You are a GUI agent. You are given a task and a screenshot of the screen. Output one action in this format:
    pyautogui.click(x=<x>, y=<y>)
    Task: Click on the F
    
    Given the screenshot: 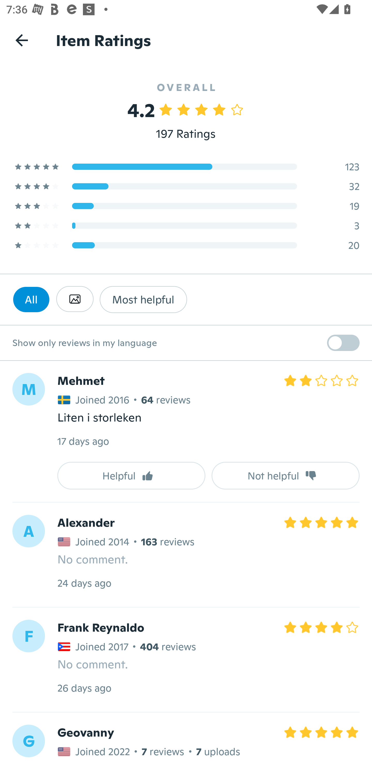 What is the action you would take?
    pyautogui.click(x=28, y=636)
    